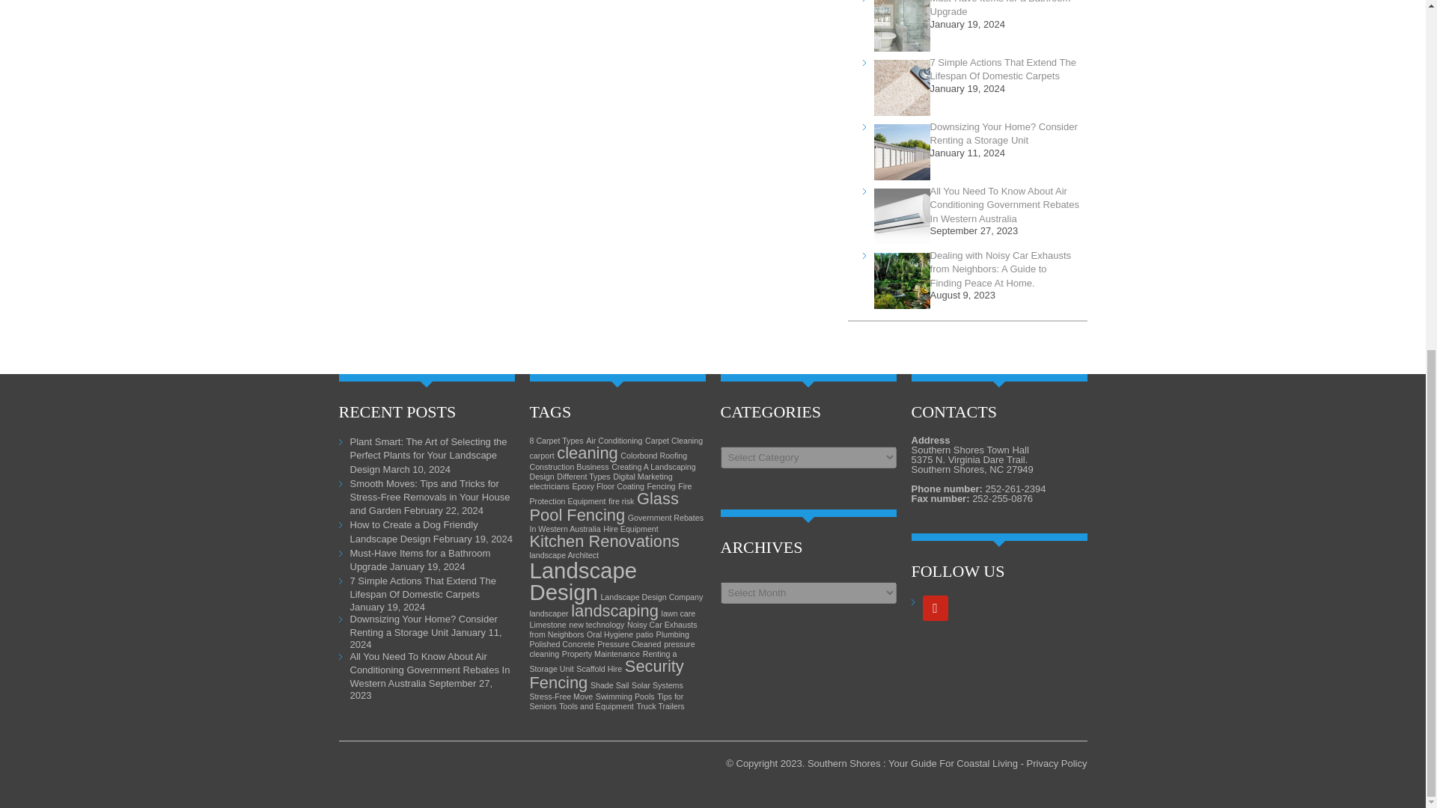  Describe the element at coordinates (674, 441) in the screenshot. I see `Carpet Cleaning` at that location.